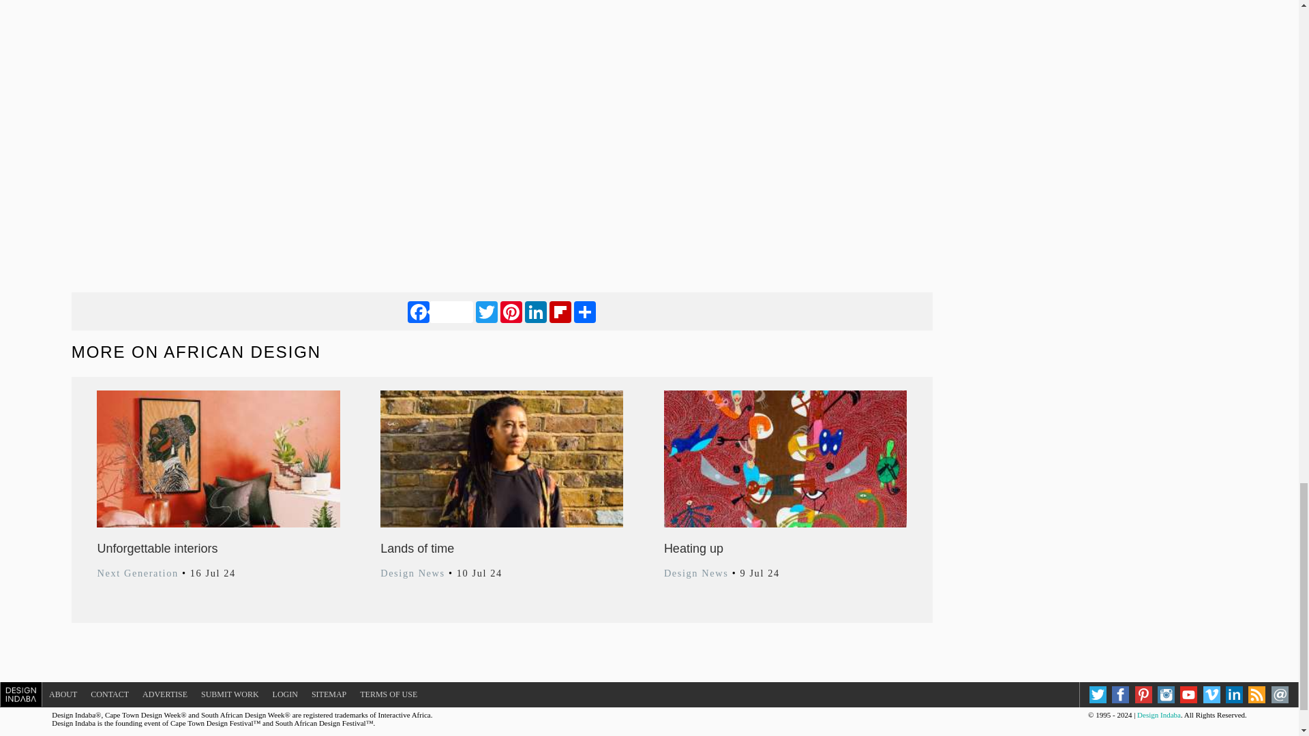 The image size is (1309, 736). What do you see at coordinates (440, 311) in the screenshot?
I see `Facebook` at bounding box center [440, 311].